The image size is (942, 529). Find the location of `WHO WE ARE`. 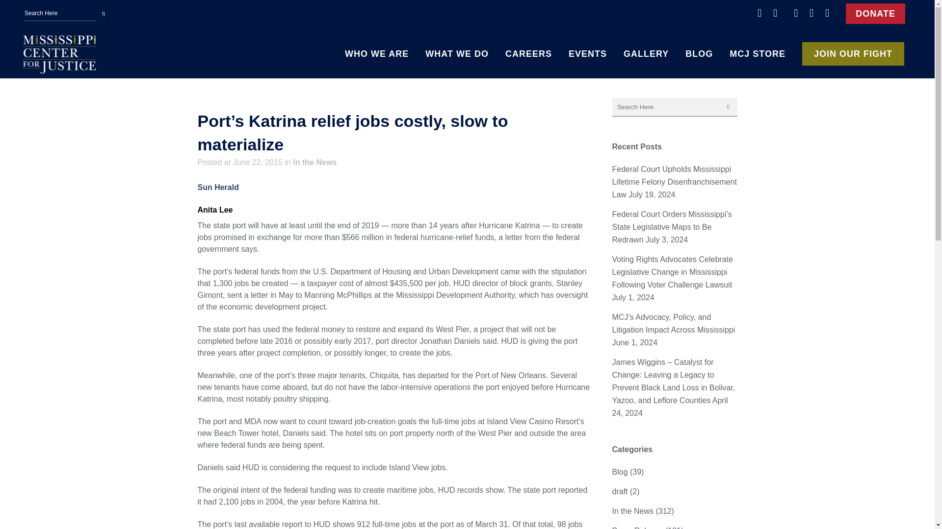

WHO WE ARE is located at coordinates (377, 54).